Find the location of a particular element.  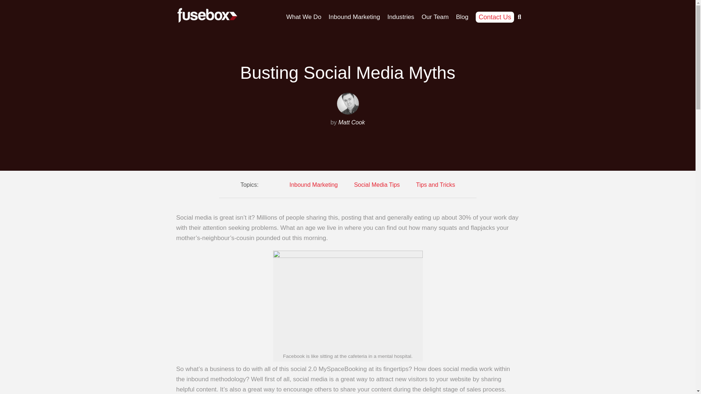

Tips and Tricks is located at coordinates (436, 185).